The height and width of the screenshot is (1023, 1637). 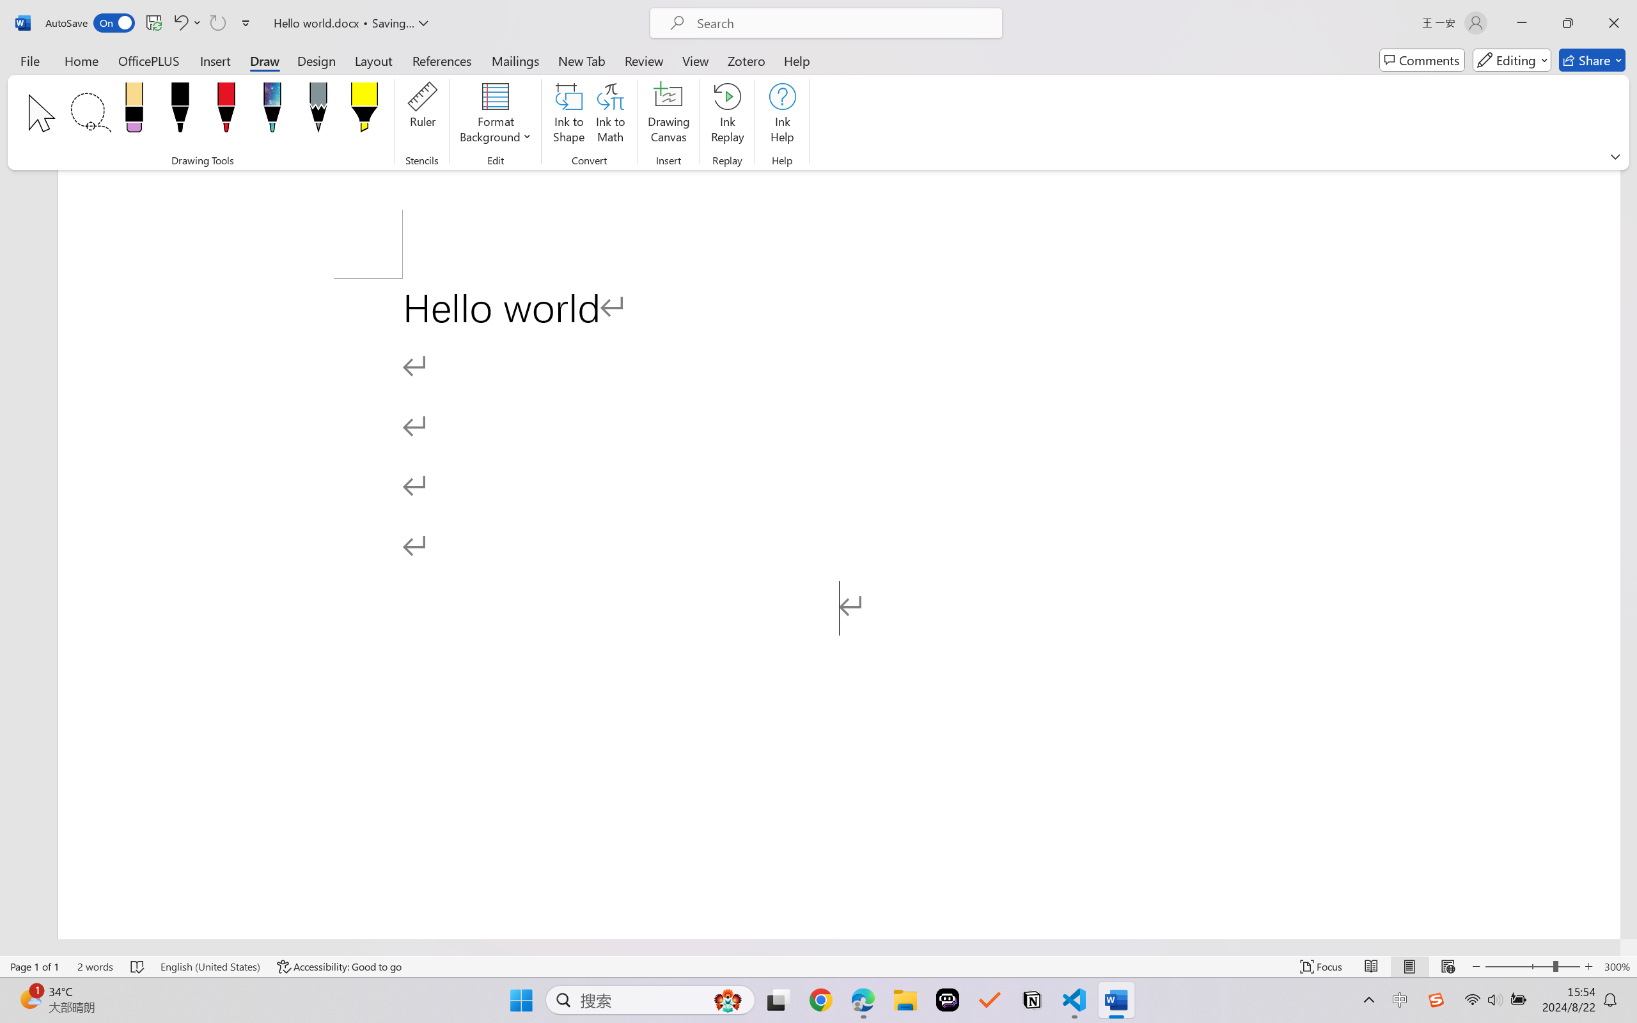 I want to click on Spelling and Grammar Check No Errors, so click(x=138, y=967).